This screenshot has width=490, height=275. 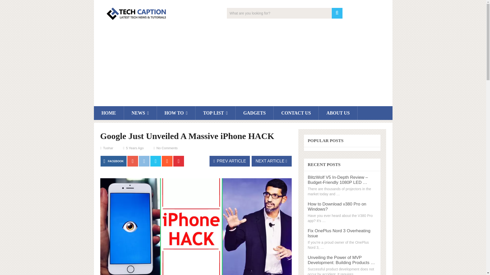 I want to click on NEWS, so click(x=140, y=113).